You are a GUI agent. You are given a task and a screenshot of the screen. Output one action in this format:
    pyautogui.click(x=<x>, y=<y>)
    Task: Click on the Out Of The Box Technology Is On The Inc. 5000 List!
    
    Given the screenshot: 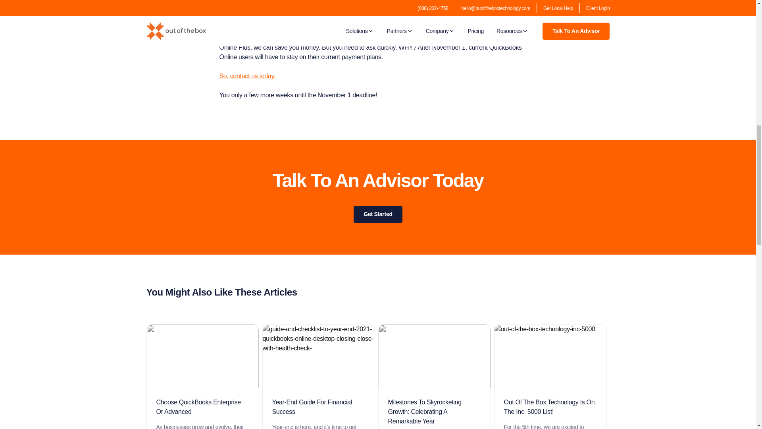 What is the action you would take?
    pyautogui.click(x=550, y=407)
    